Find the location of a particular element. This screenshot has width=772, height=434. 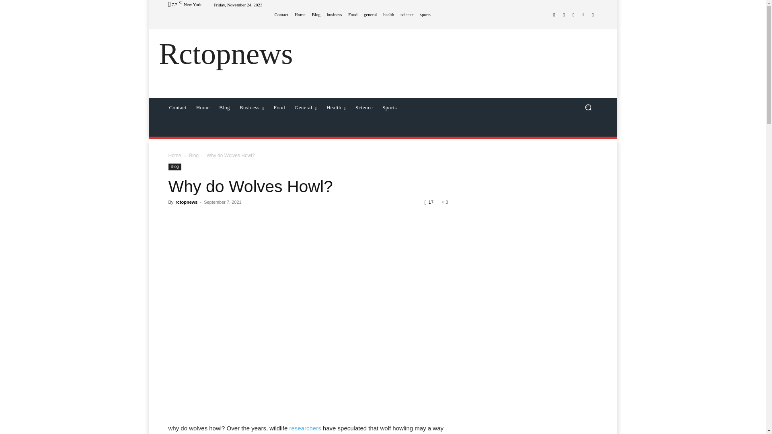

Blog is located at coordinates (316, 14).